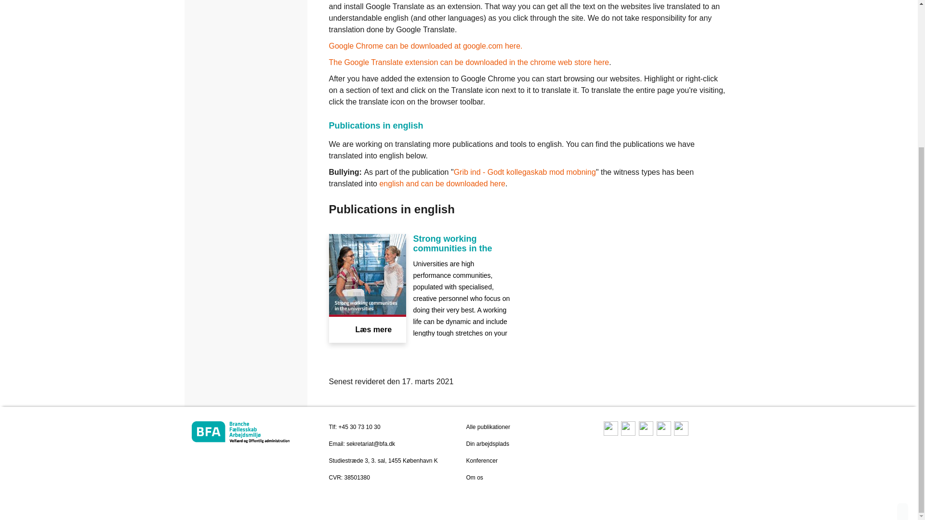 This screenshot has width=925, height=520. What do you see at coordinates (442, 183) in the screenshot?
I see `Bystander ROLES` at bounding box center [442, 183].